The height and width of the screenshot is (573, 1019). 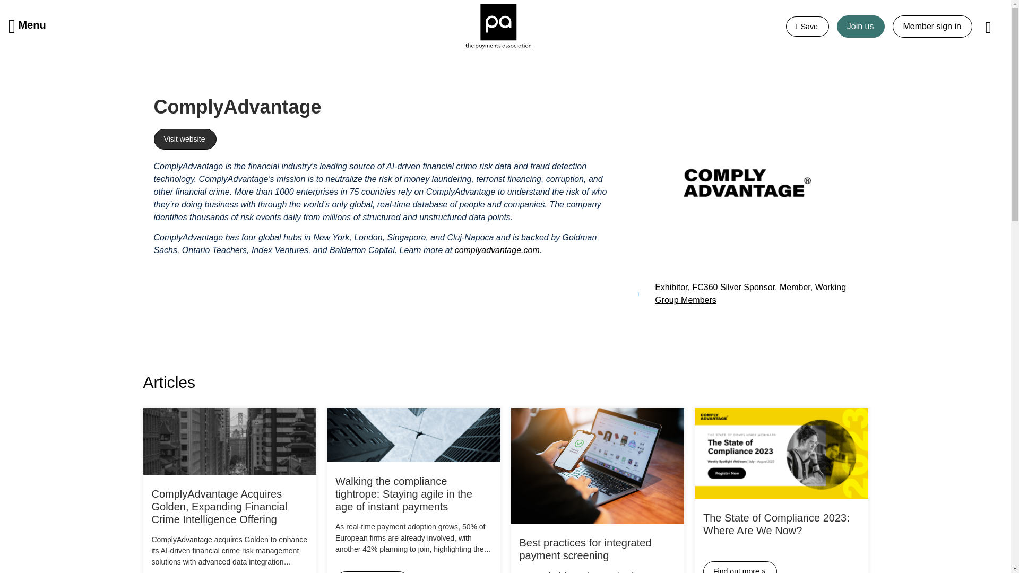 I want to click on Exhibitor, so click(x=671, y=287).